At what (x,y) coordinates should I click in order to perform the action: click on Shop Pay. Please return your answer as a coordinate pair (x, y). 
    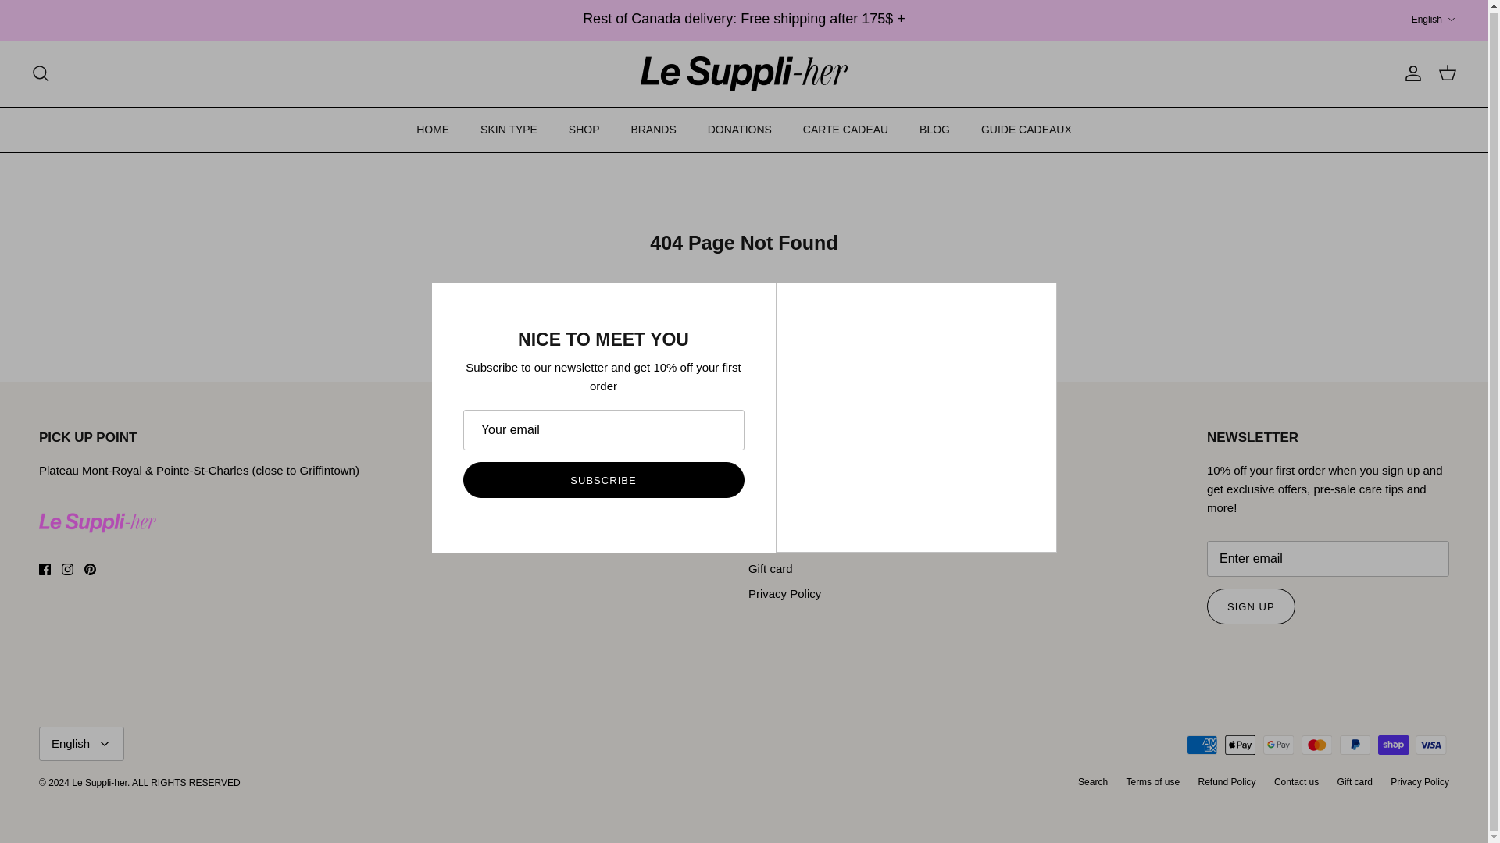
    Looking at the image, I should click on (1451, 20).